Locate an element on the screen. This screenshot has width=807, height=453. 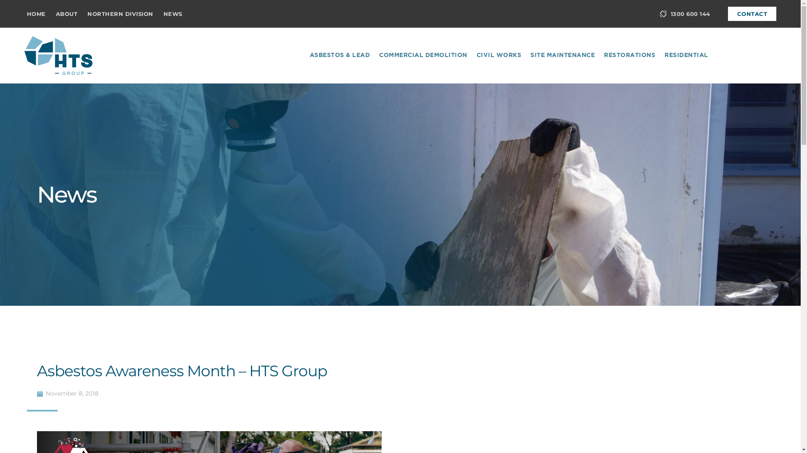
HOME is located at coordinates (36, 14).